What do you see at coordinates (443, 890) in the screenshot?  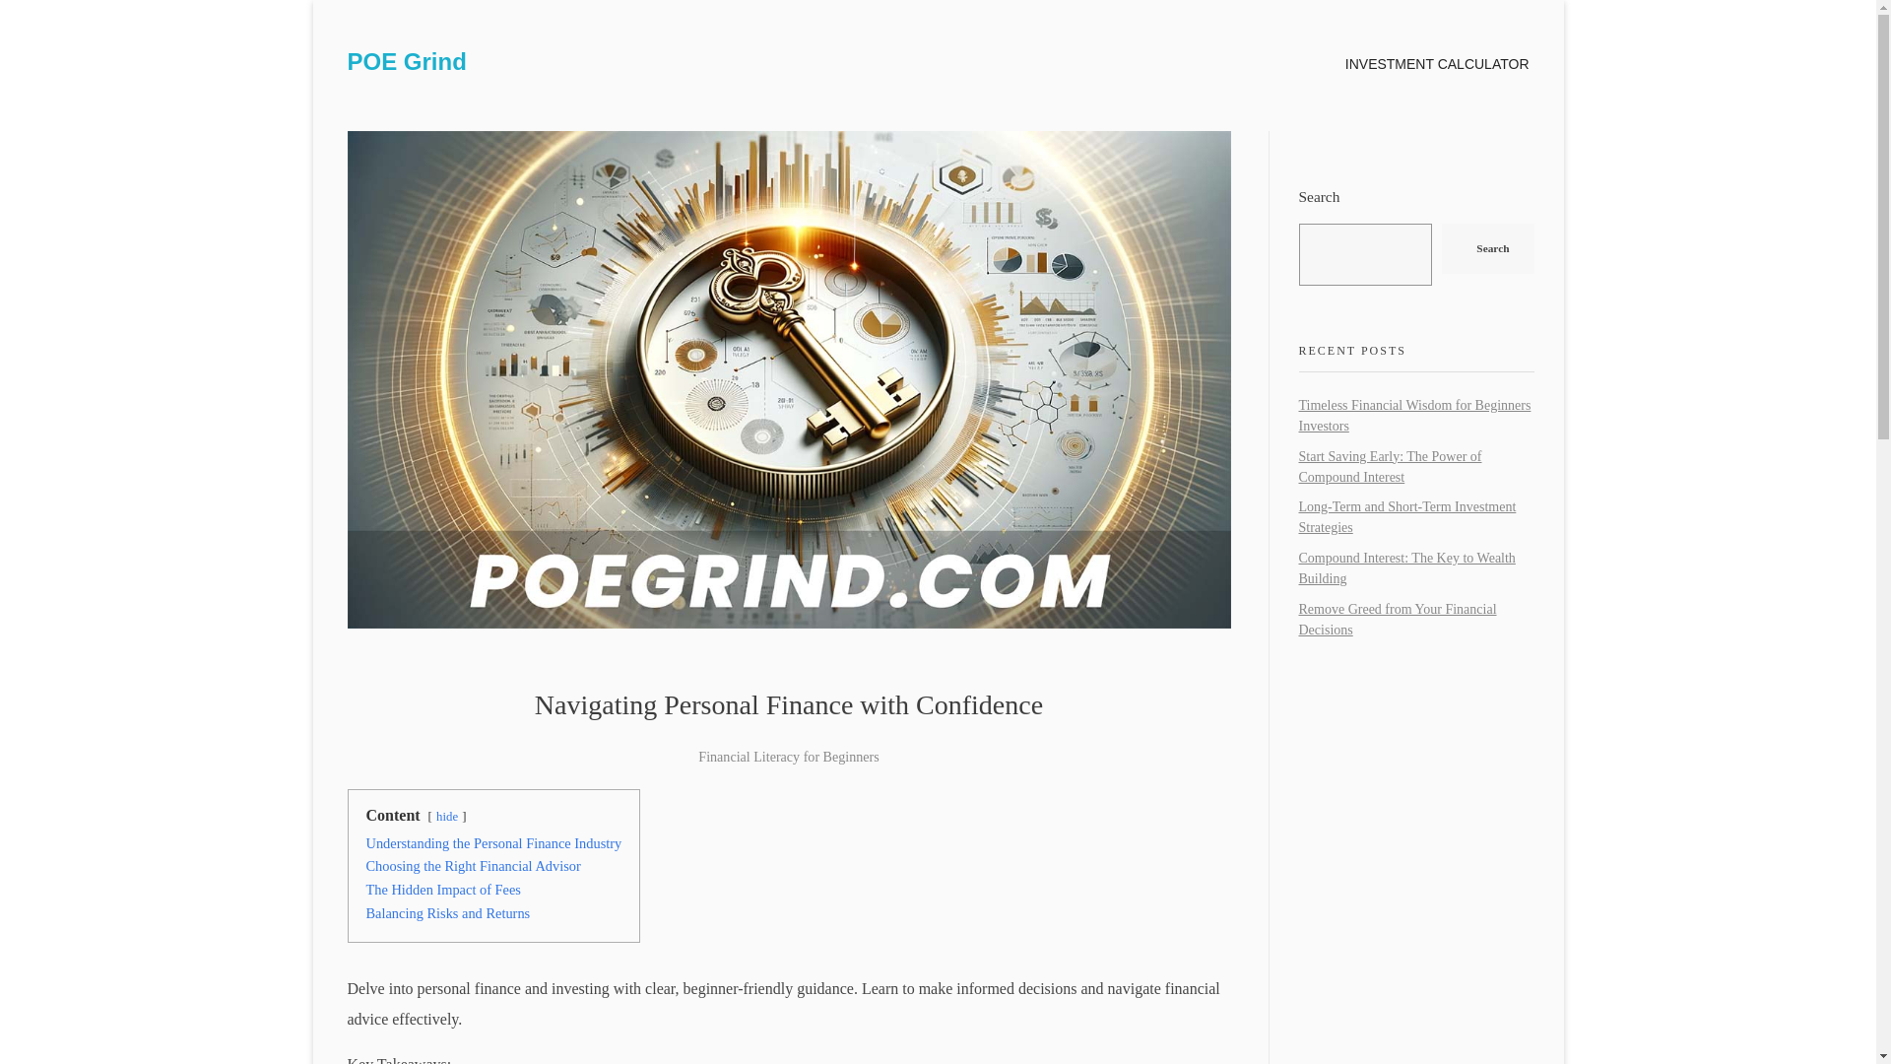 I see `The Hidden Impact of Fees` at bounding box center [443, 890].